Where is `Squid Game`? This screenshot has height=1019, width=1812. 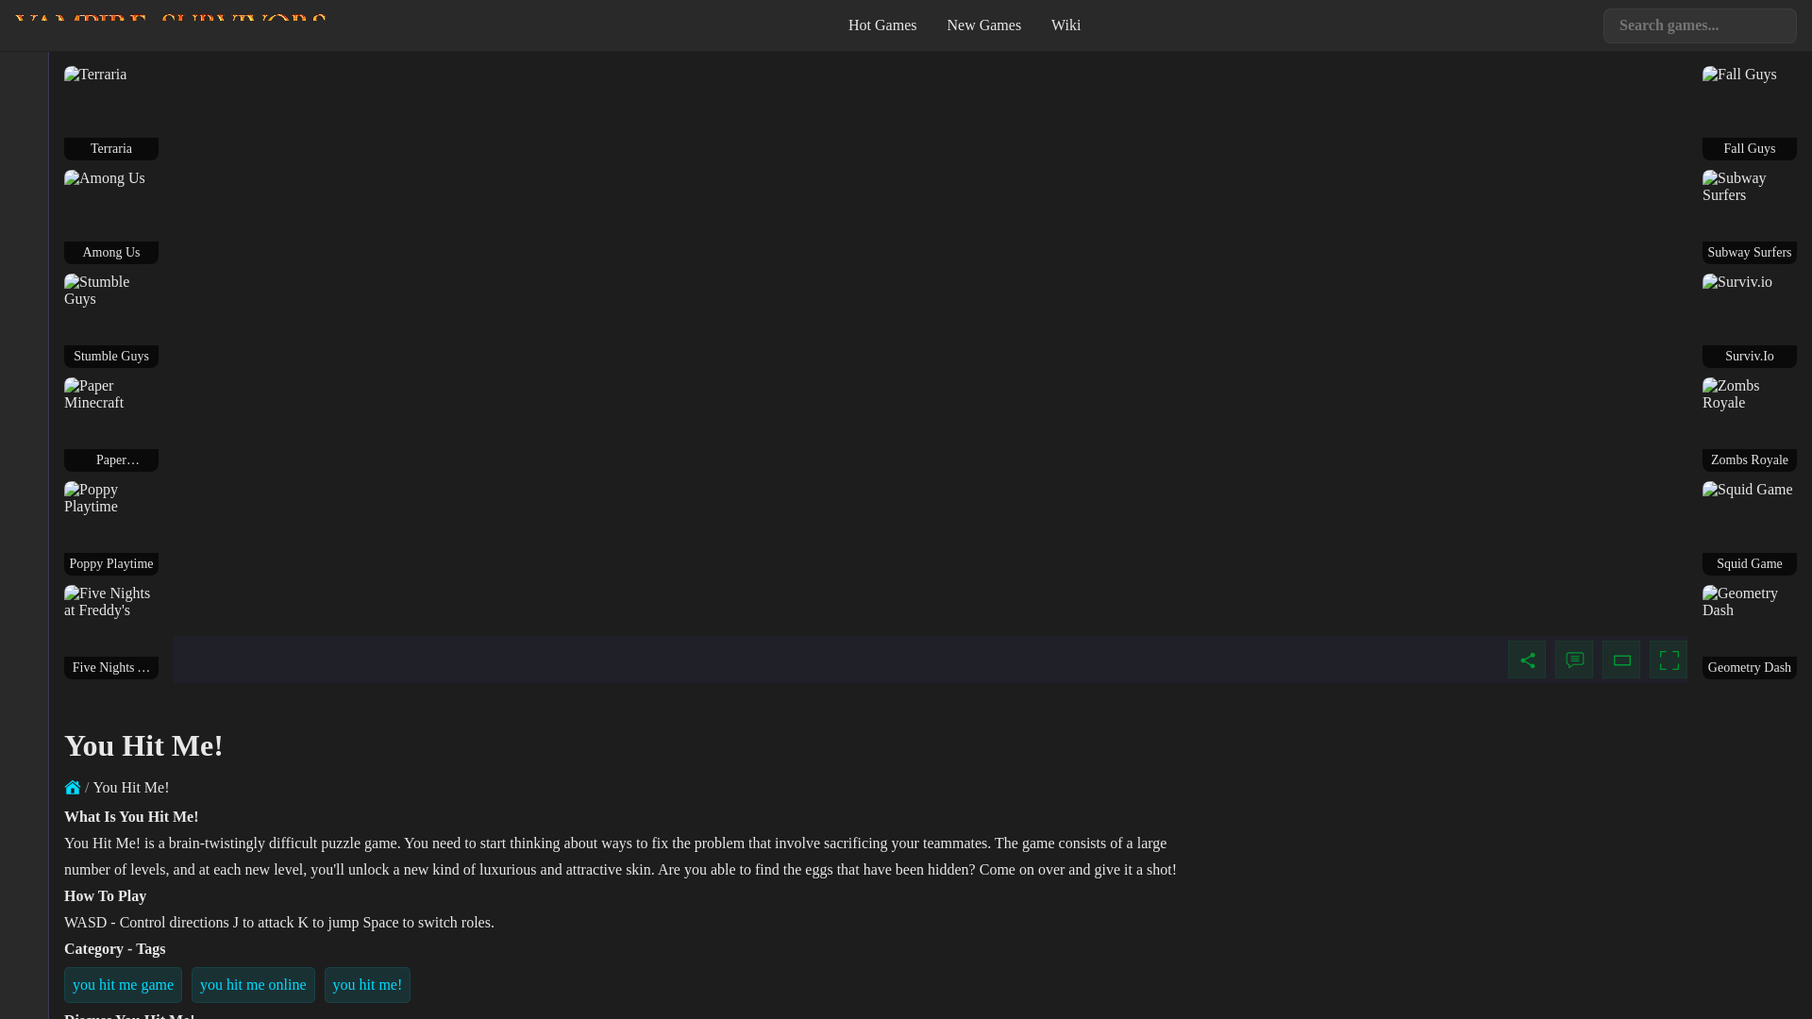 Squid Game is located at coordinates (1748, 489).